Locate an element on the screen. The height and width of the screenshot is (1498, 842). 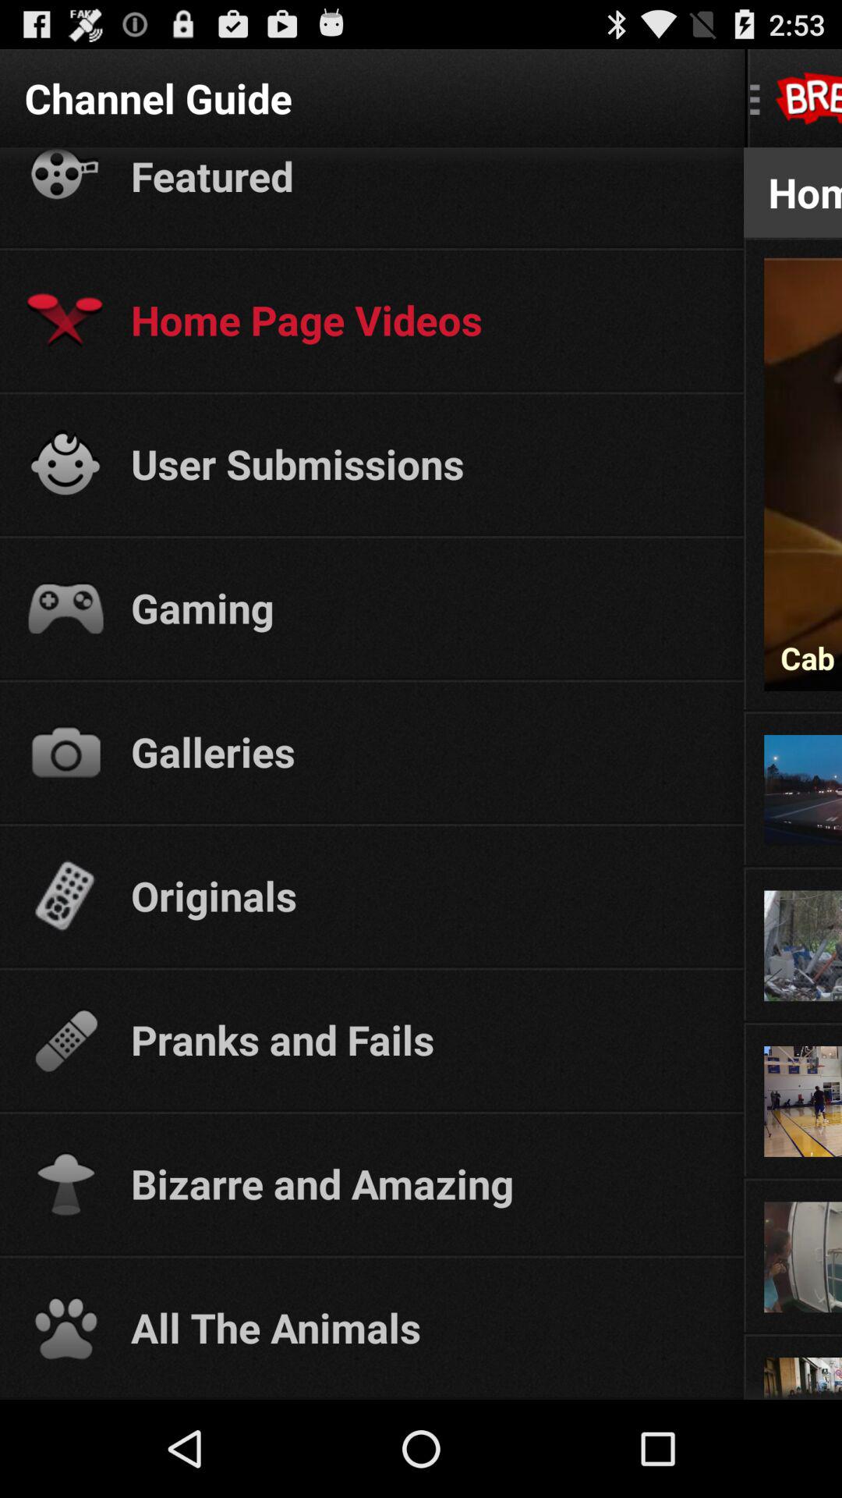
choose icon below the channel guide app is located at coordinates (423, 176).